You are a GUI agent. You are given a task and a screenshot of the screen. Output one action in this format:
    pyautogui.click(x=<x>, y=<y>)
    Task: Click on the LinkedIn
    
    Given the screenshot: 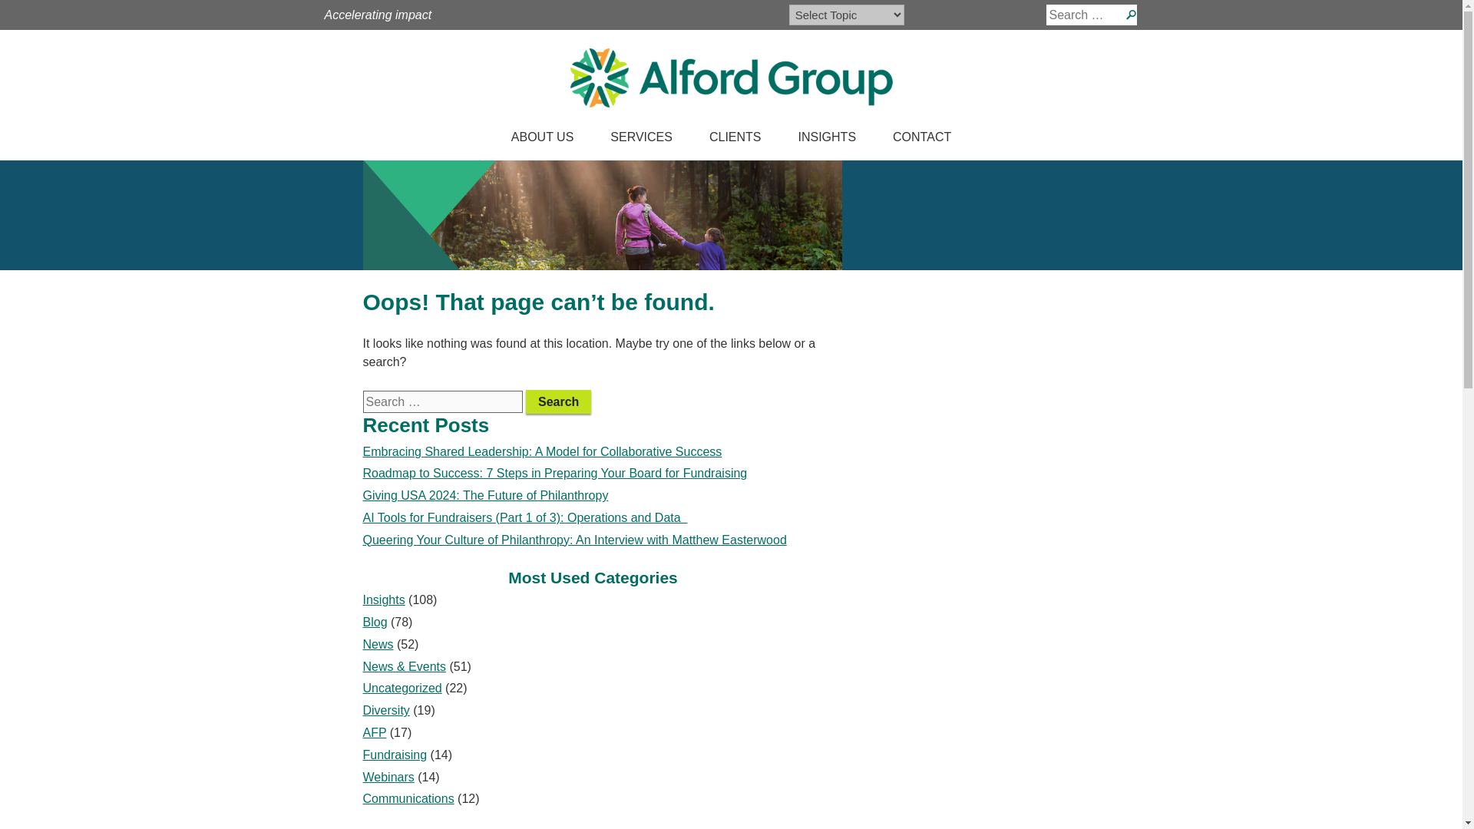 What is the action you would take?
    pyautogui.click(x=619, y=15)
    